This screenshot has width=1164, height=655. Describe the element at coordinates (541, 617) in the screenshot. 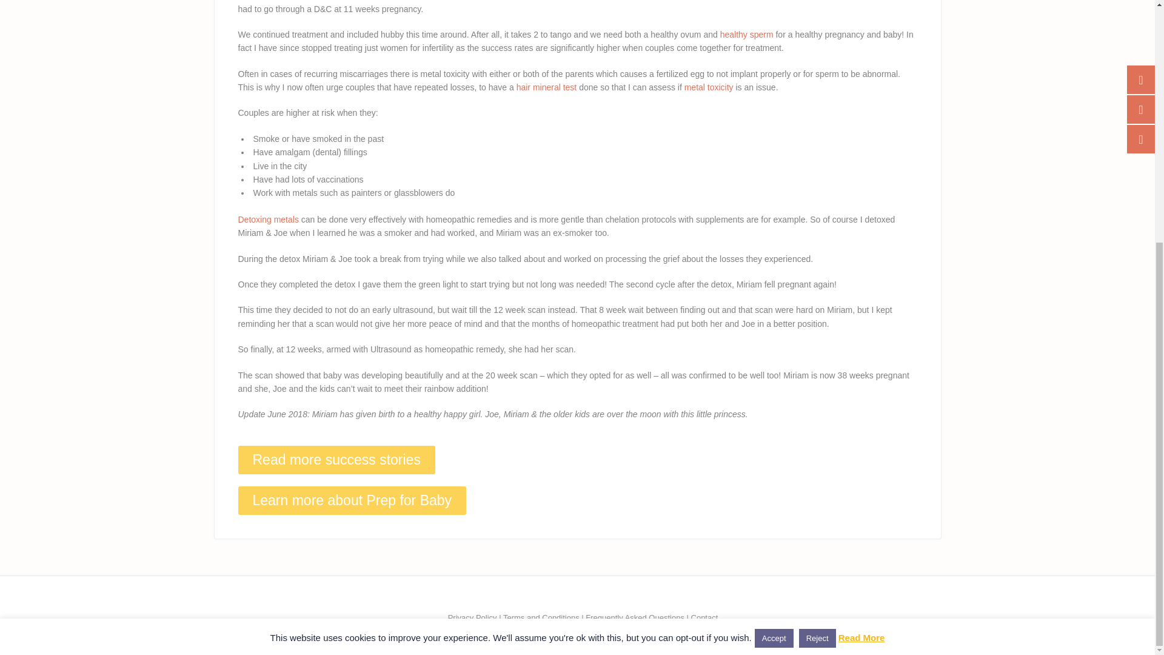

I see `Terms and Conditions` at that location.